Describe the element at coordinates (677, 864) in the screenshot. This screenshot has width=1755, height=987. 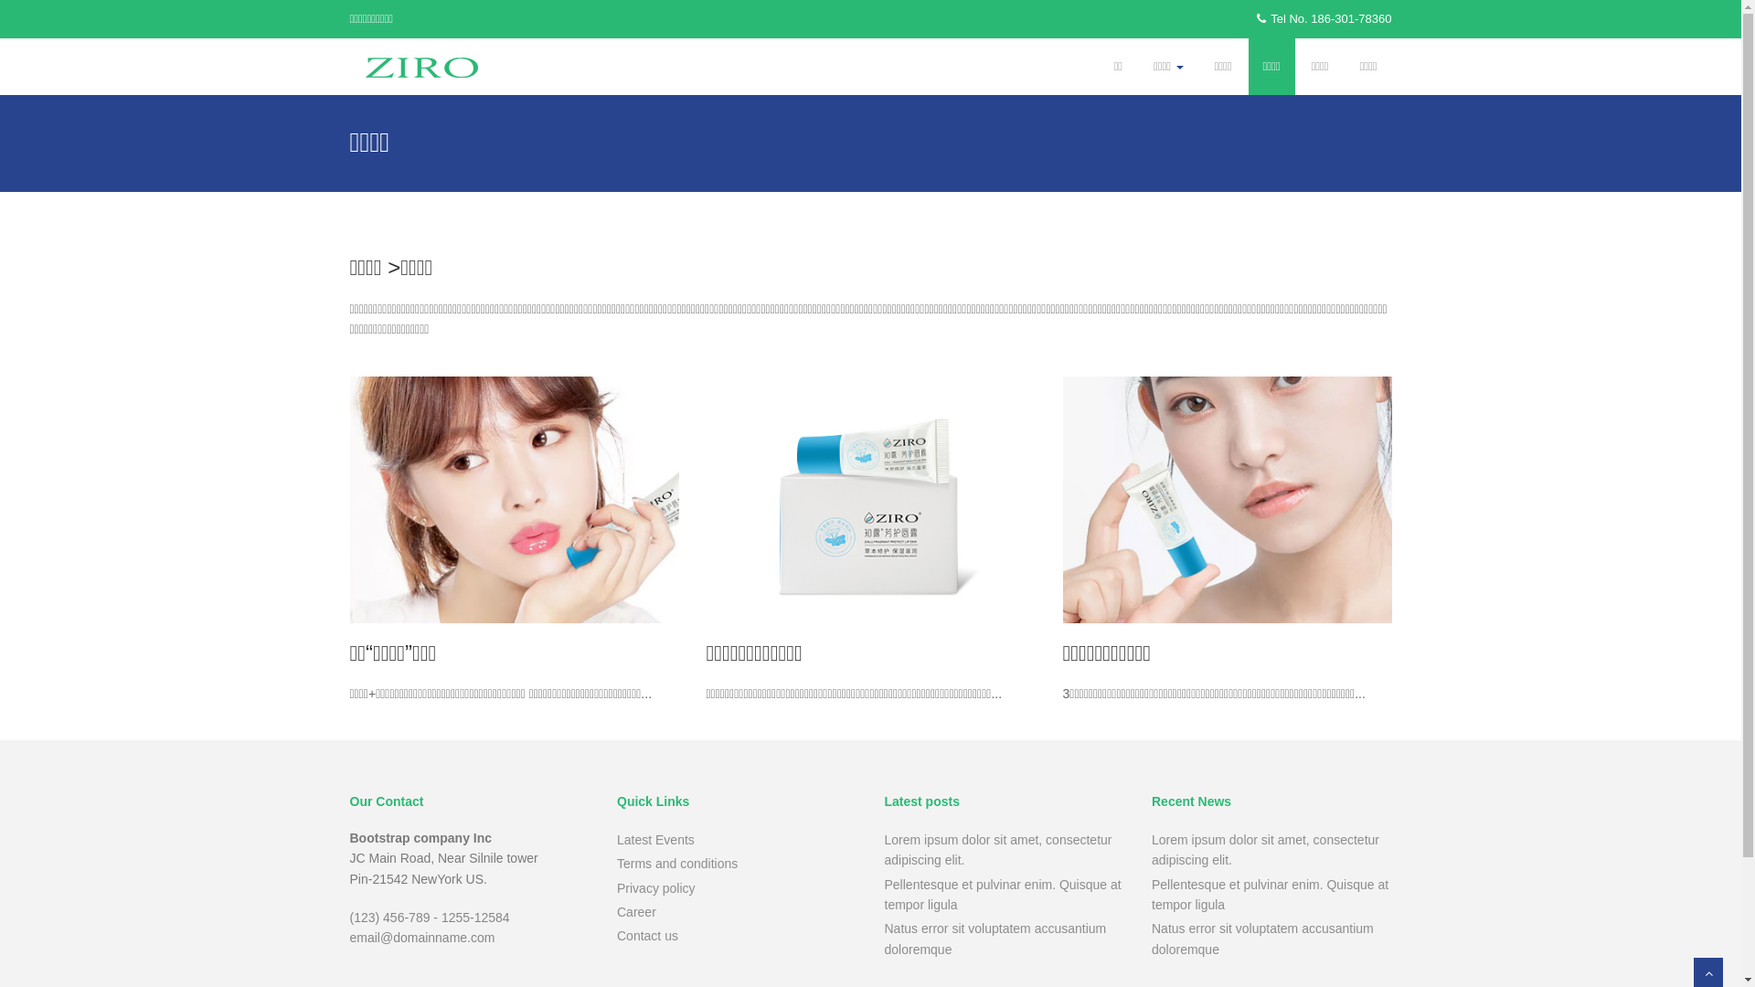
I see `Terms and conditions` at that location.